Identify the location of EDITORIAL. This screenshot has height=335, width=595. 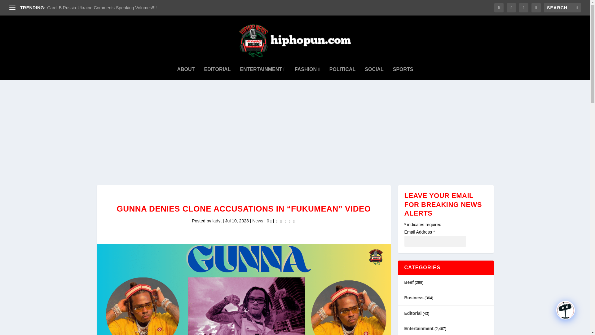
(217, 69).